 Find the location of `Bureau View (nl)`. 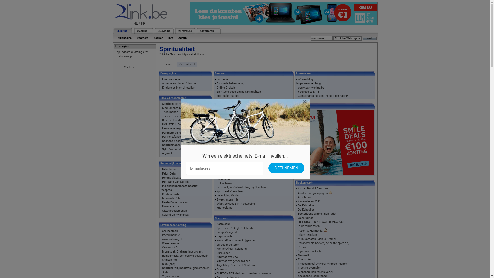

Bureau View (nl) is located at coordinates (227, 120).